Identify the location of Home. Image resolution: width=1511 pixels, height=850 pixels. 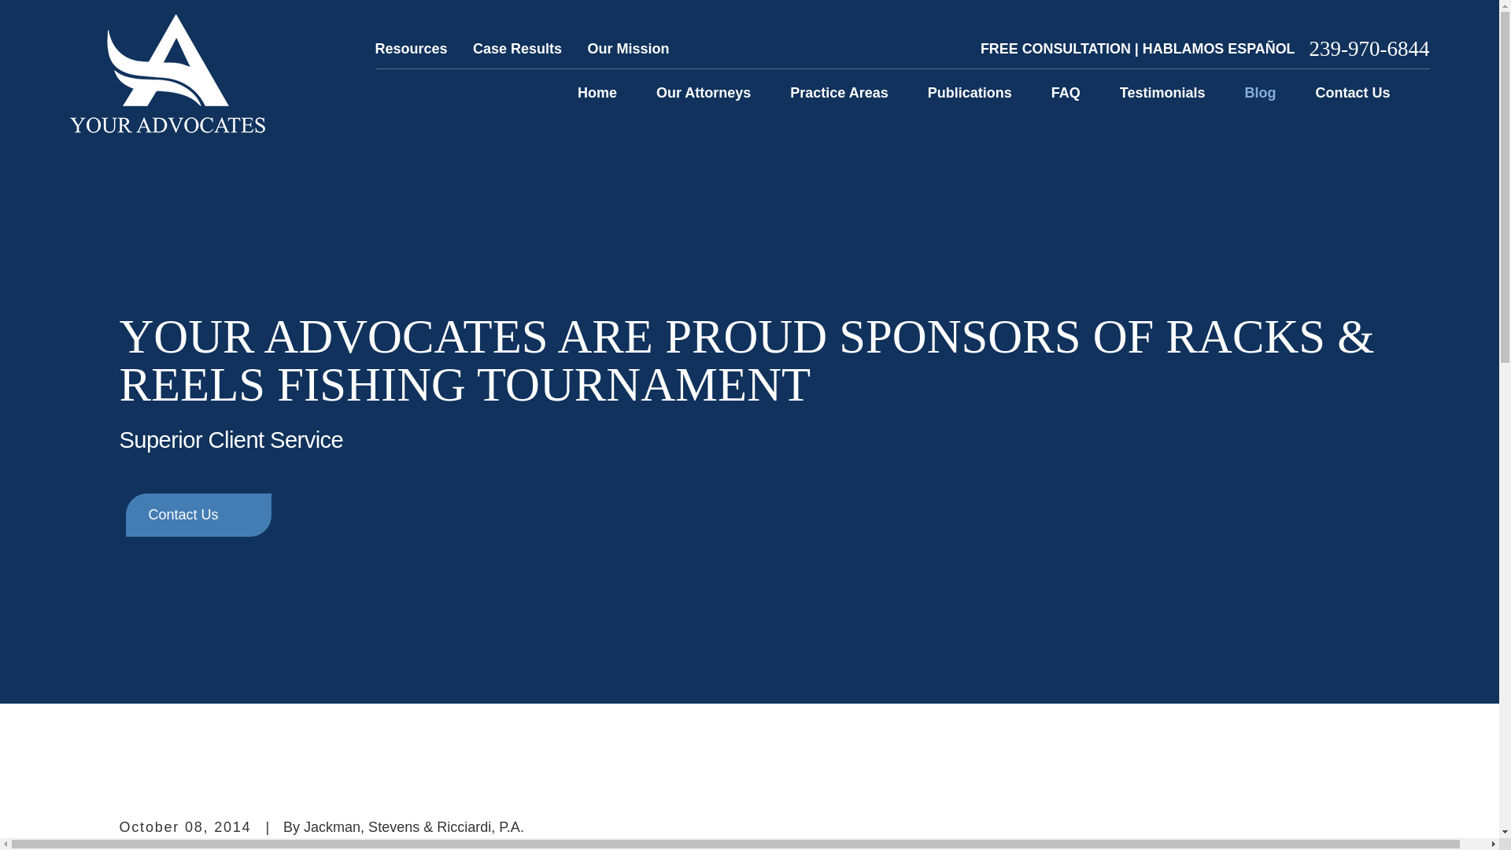
(167, 73).